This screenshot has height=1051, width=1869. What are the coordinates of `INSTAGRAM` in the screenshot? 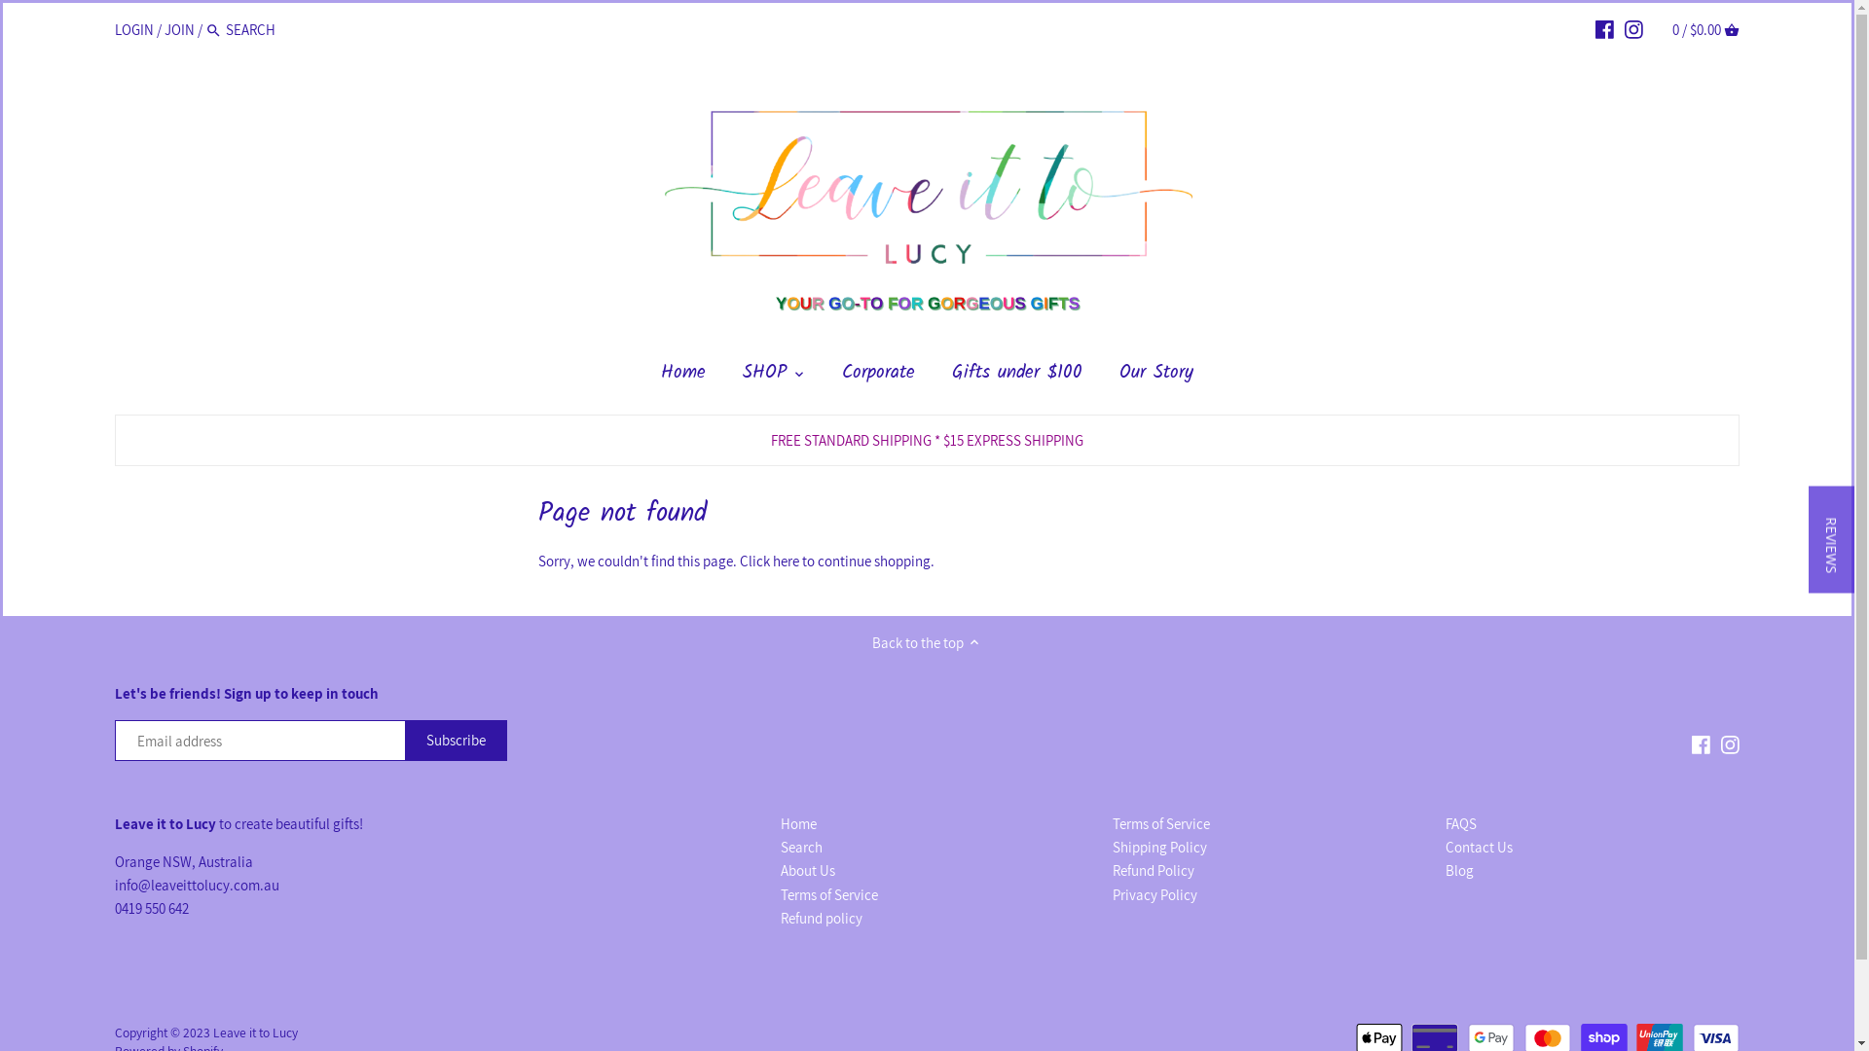 It's located at (1633, 28).